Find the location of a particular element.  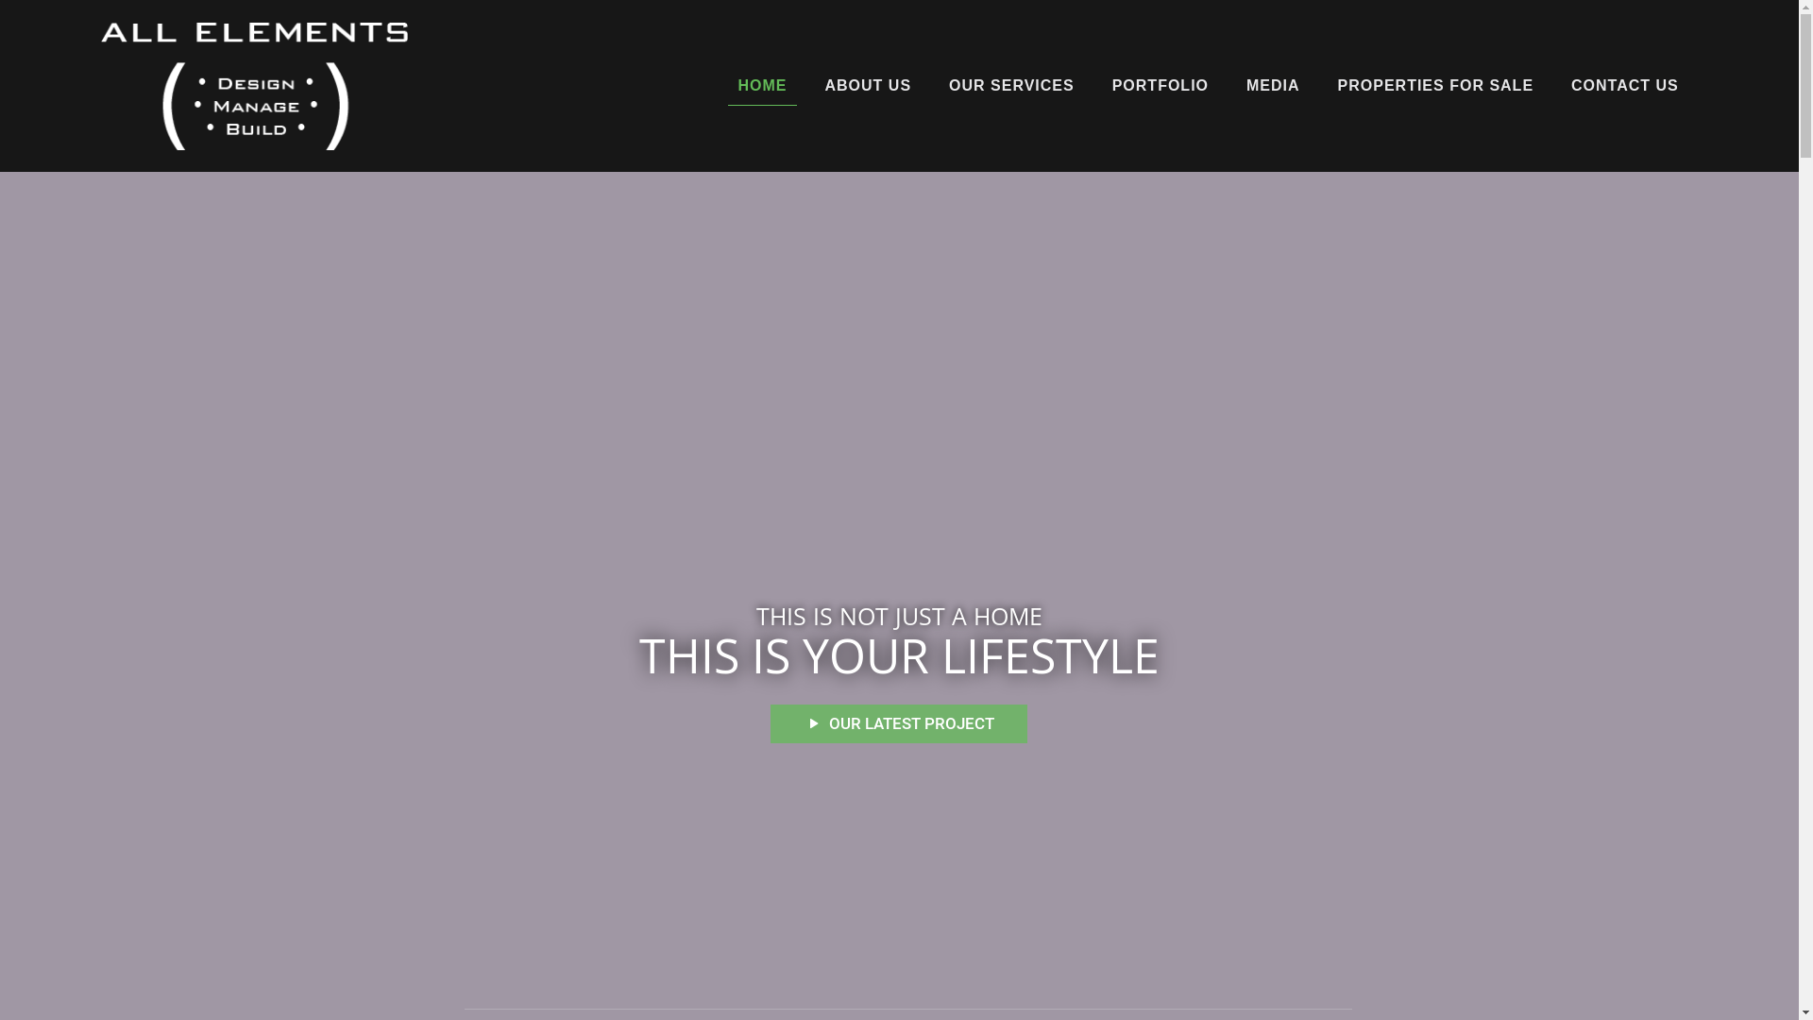

PROPERTIES FOR SALE is located at coordinates (1435, 85).